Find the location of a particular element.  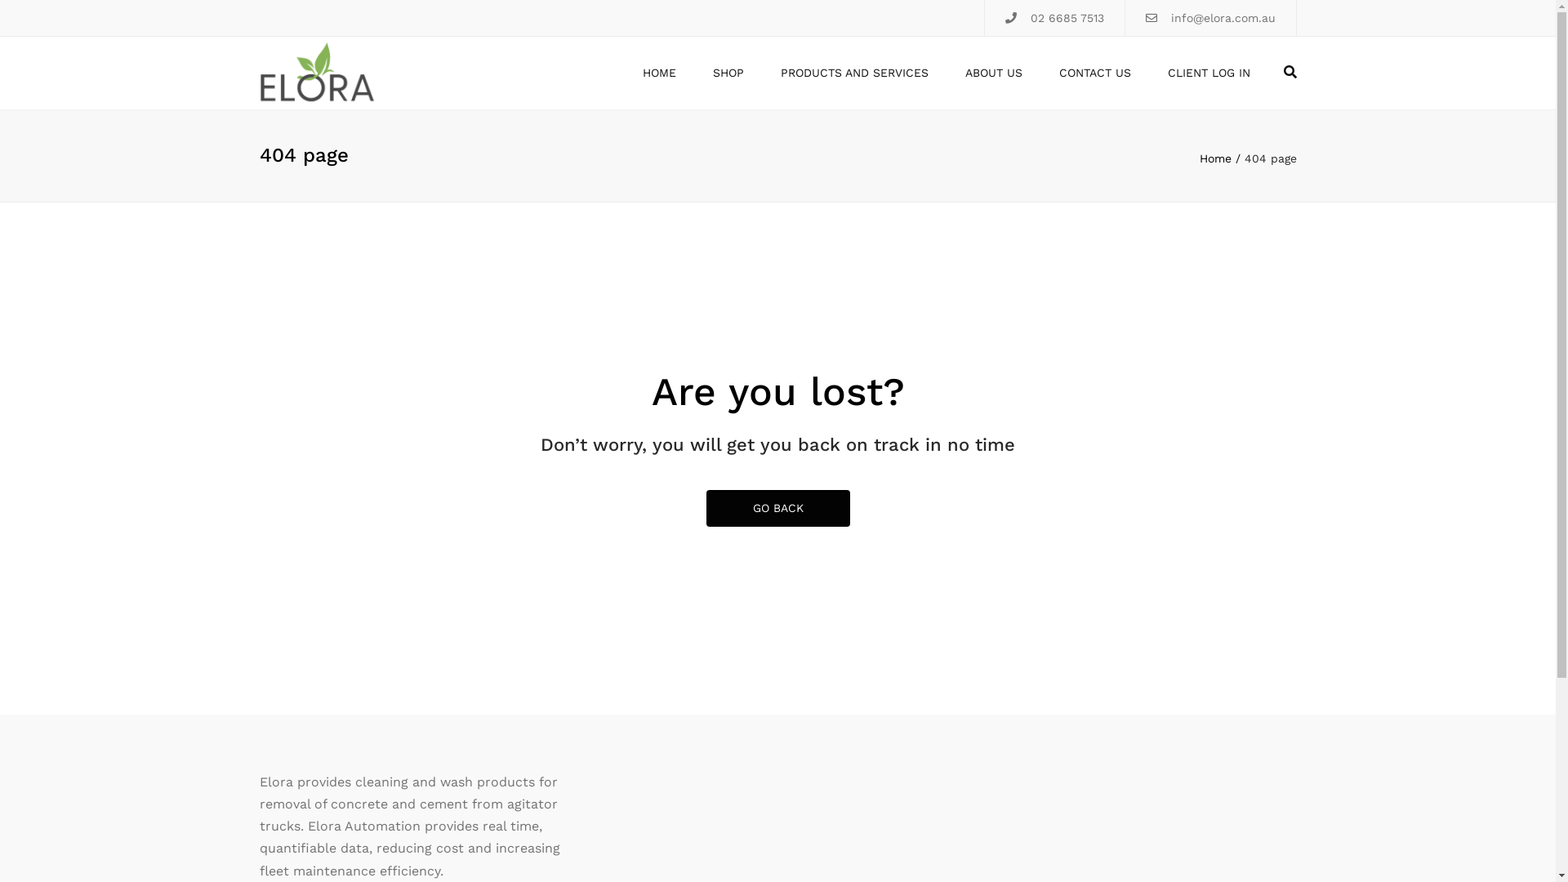

info@elora.com.au is located at coordinates (1223, 18).